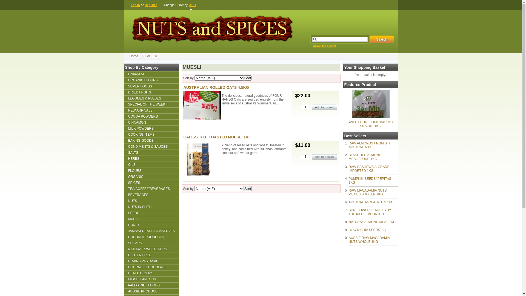 The width and height of the screenshot is (526, 296). Describe the element at coordinates (134, 56) in the screenshot. I see `Home` at that location.